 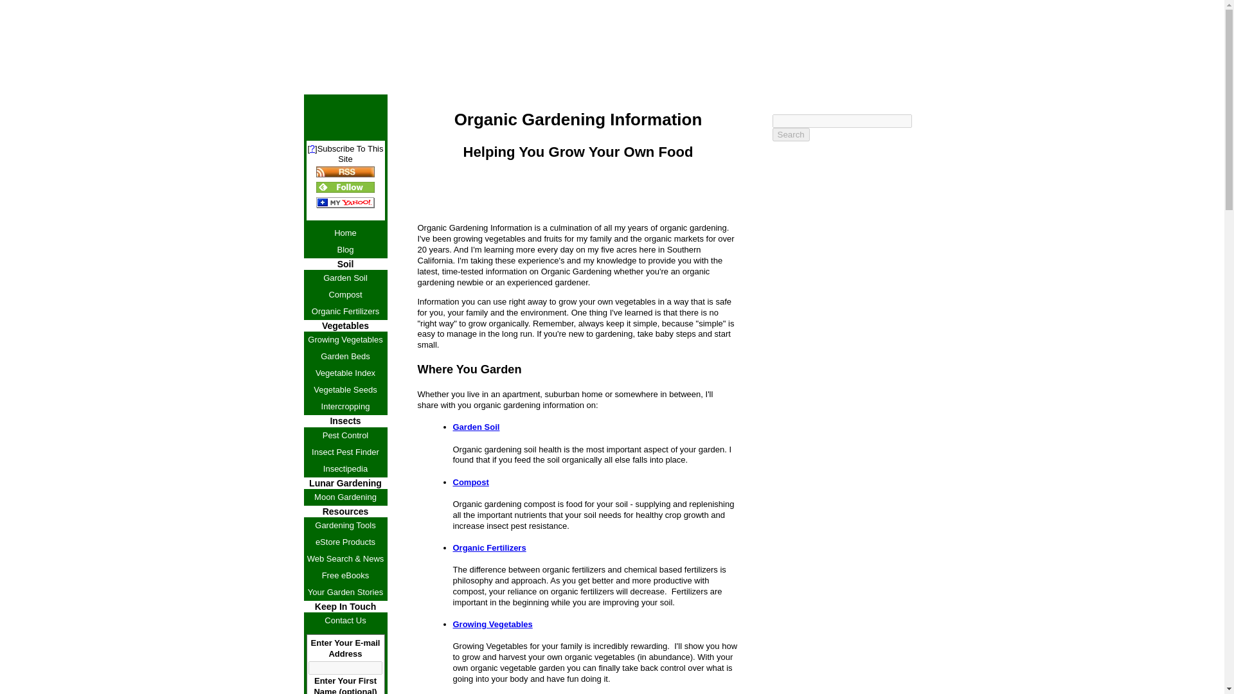 What do you see at coordinates (488, 547) in the screenshot?
I see `Organic Fertilizers` at bounding box center [488, 547].